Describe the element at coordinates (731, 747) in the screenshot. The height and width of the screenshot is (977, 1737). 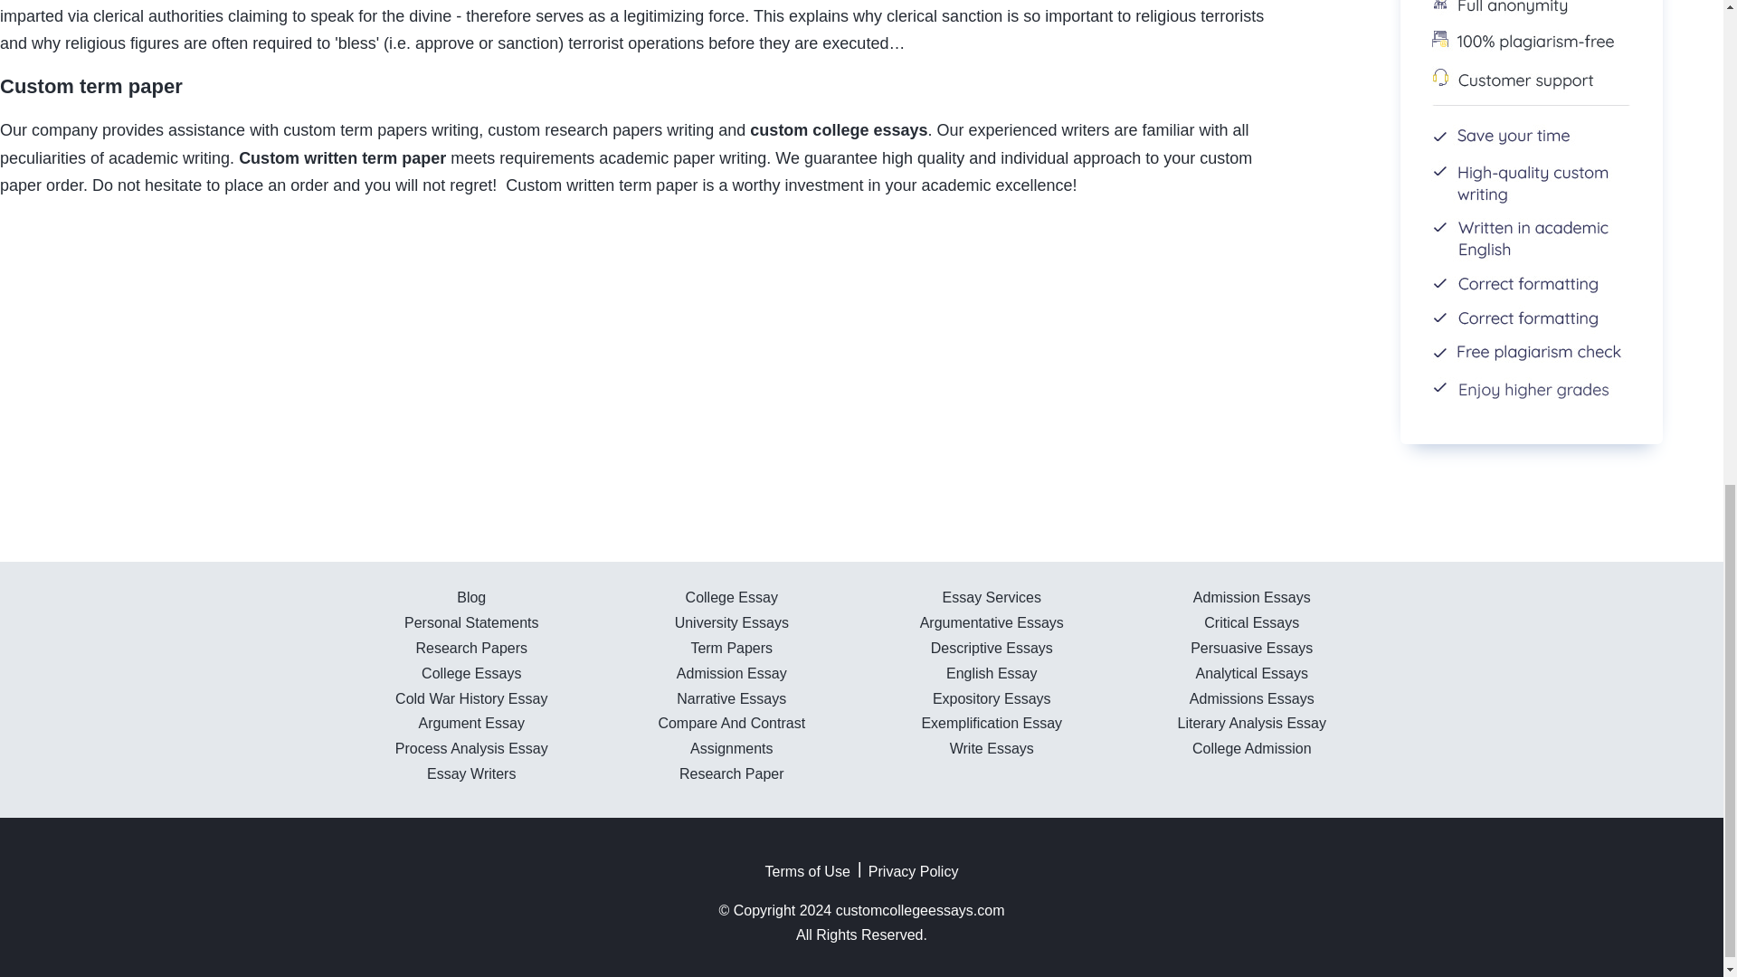
I see `Assignments` at that location.